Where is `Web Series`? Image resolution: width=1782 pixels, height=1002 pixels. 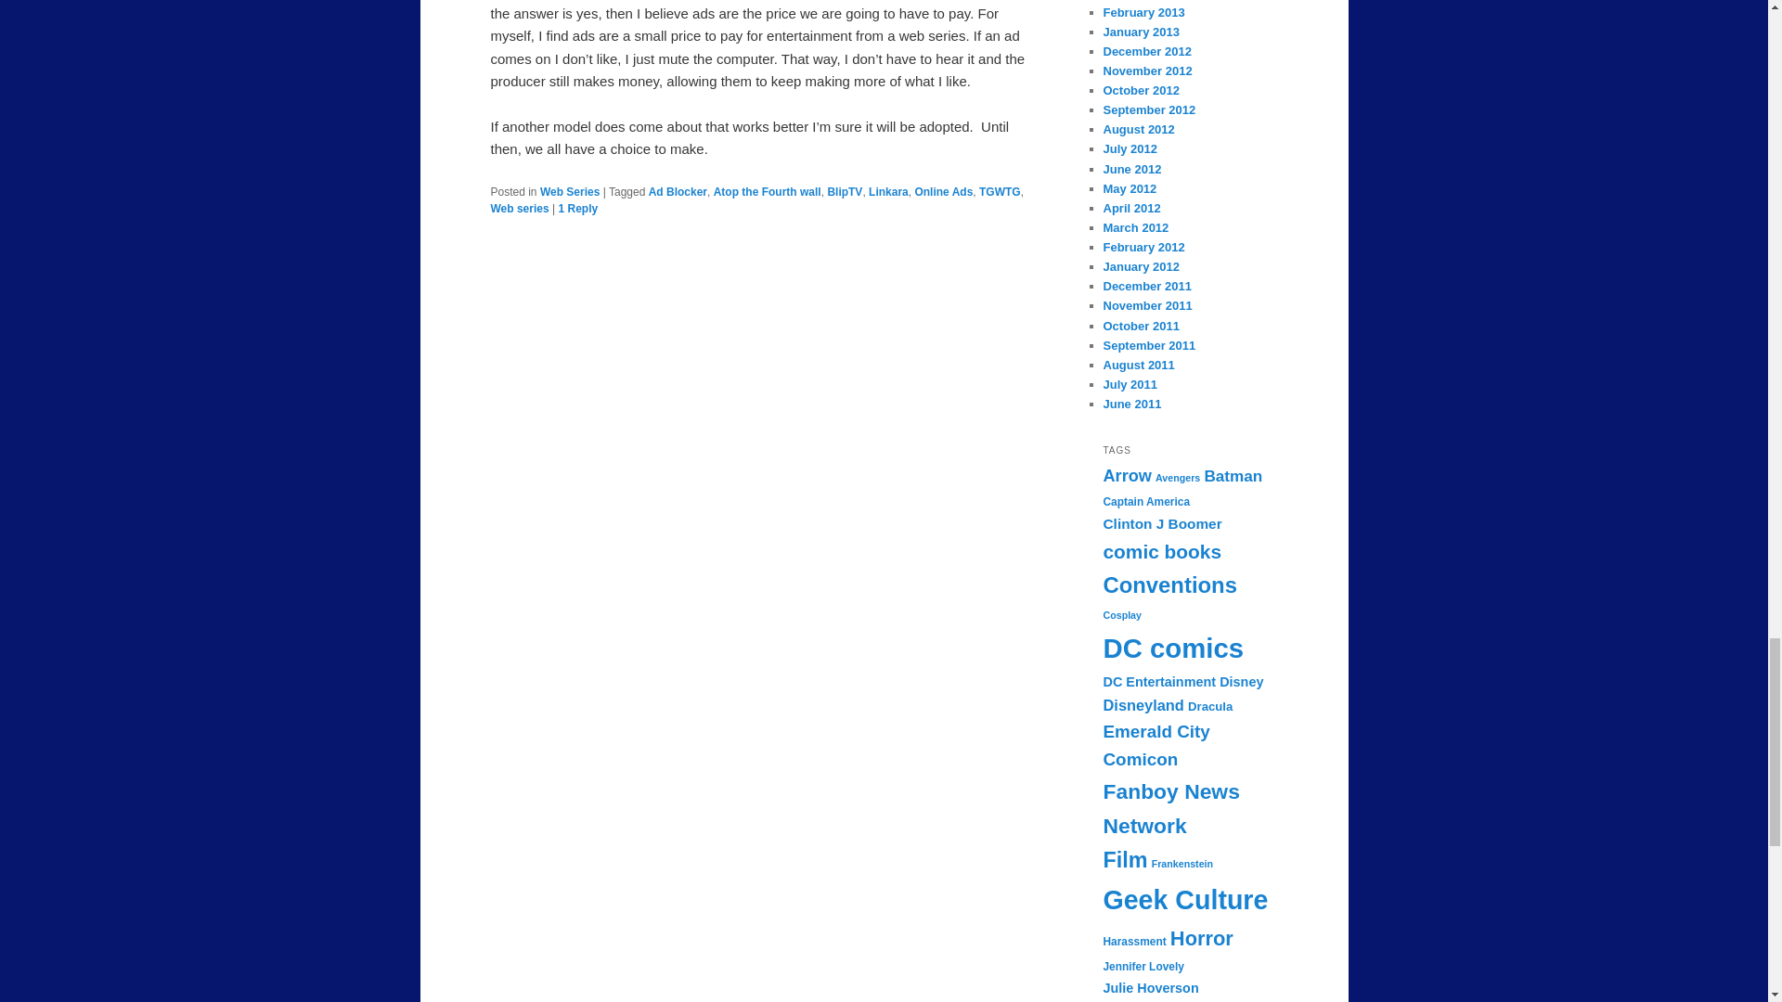 Web Series is located at coordinates (569, 191).